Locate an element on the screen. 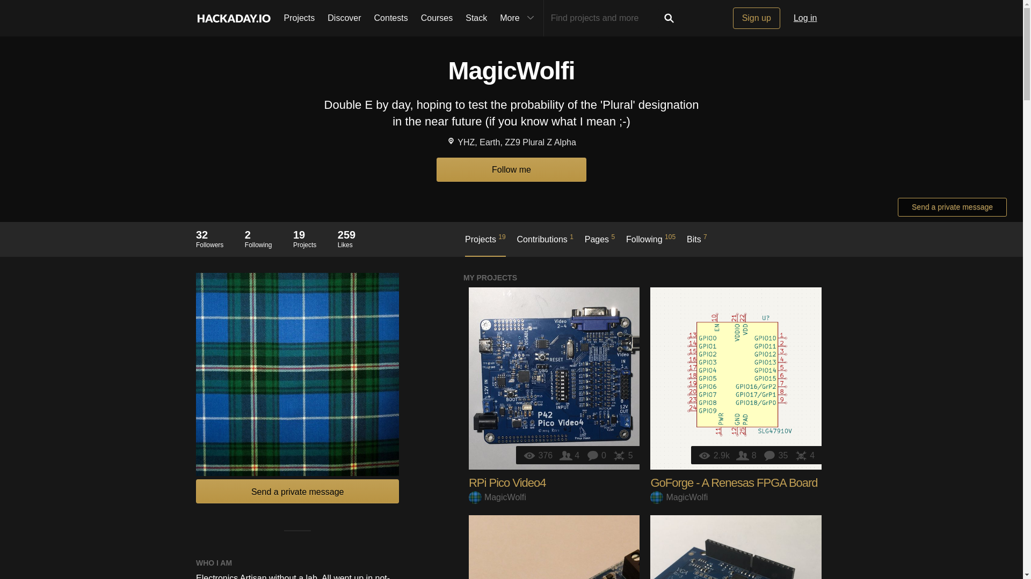 Image resolution: width=1031 pixels, height=579 pixels. USB-C Power Delivery Sink - CYPD3177 by MagicWolfi is located at coordinates (554, 547).